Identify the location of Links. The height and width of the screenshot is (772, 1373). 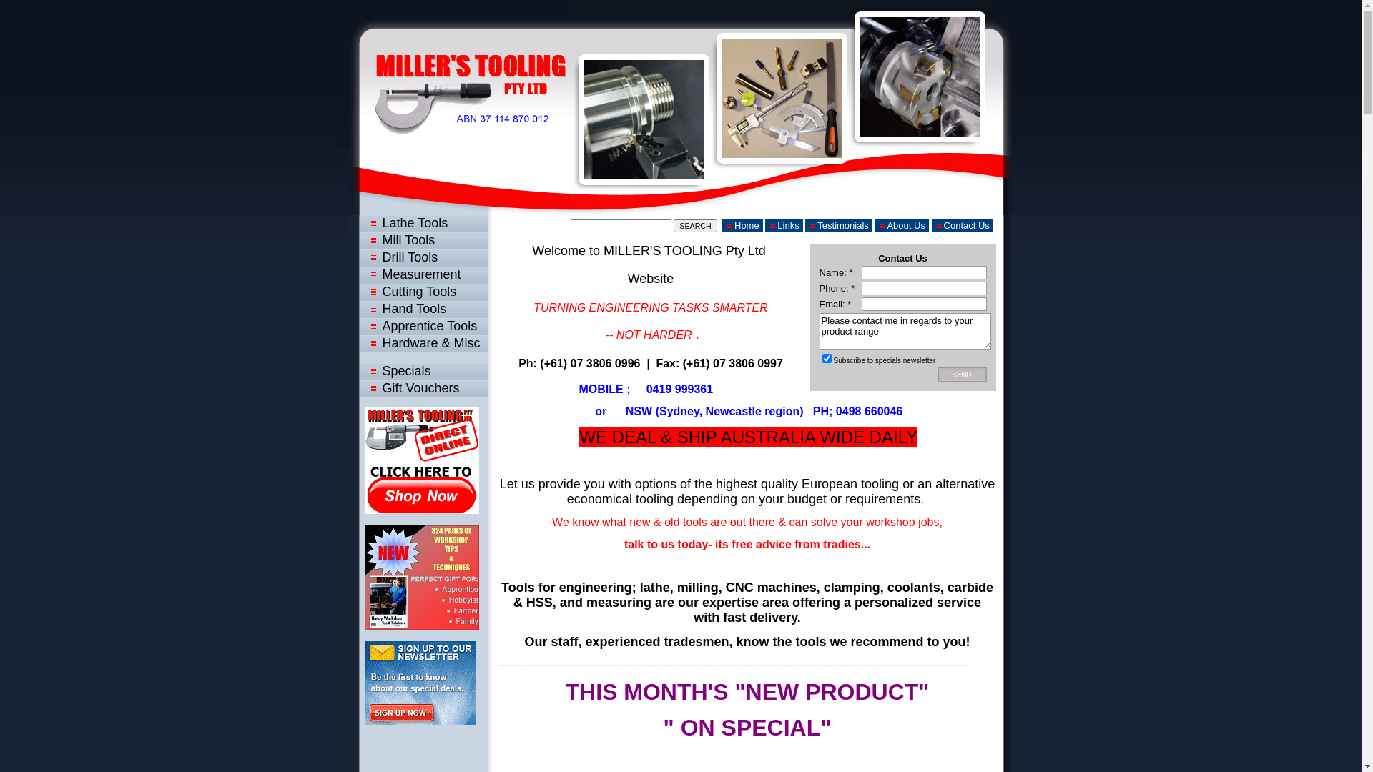
(784, 226).